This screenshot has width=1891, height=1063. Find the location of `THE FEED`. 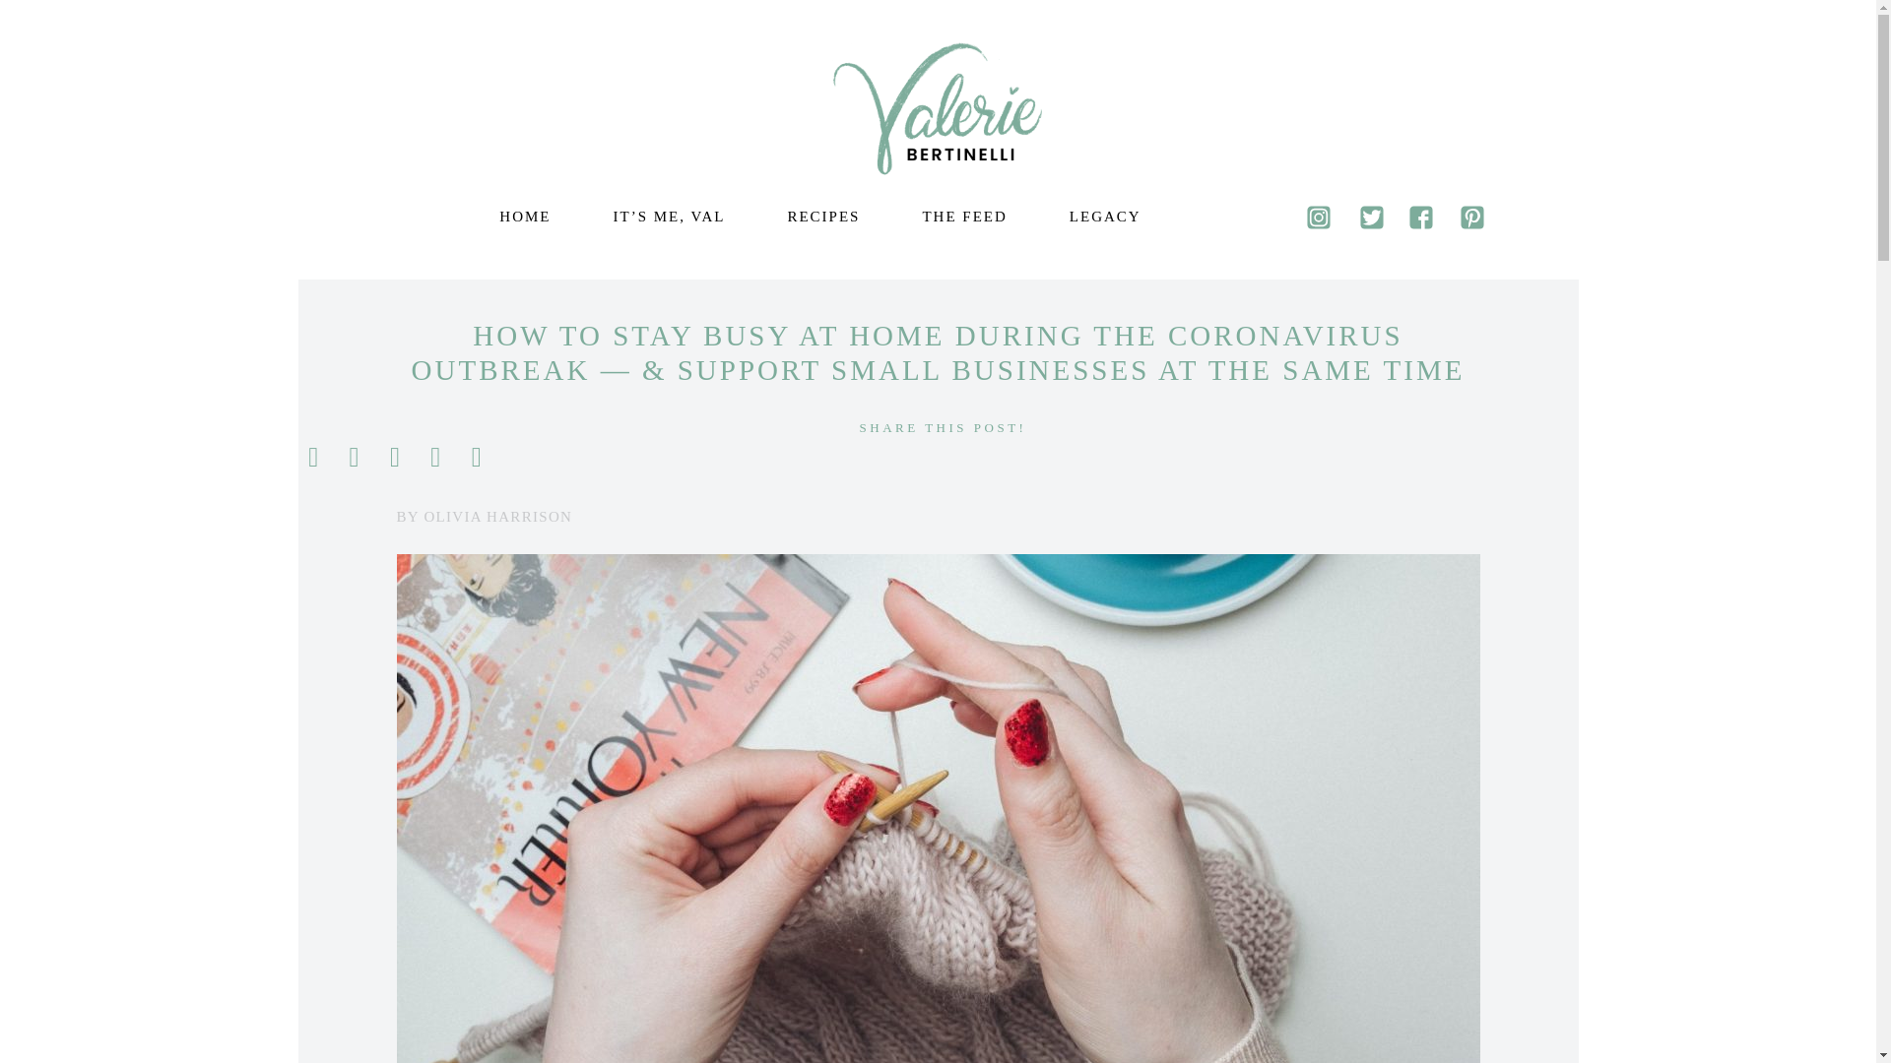

THE FEED is located at coordinates (963, 216).